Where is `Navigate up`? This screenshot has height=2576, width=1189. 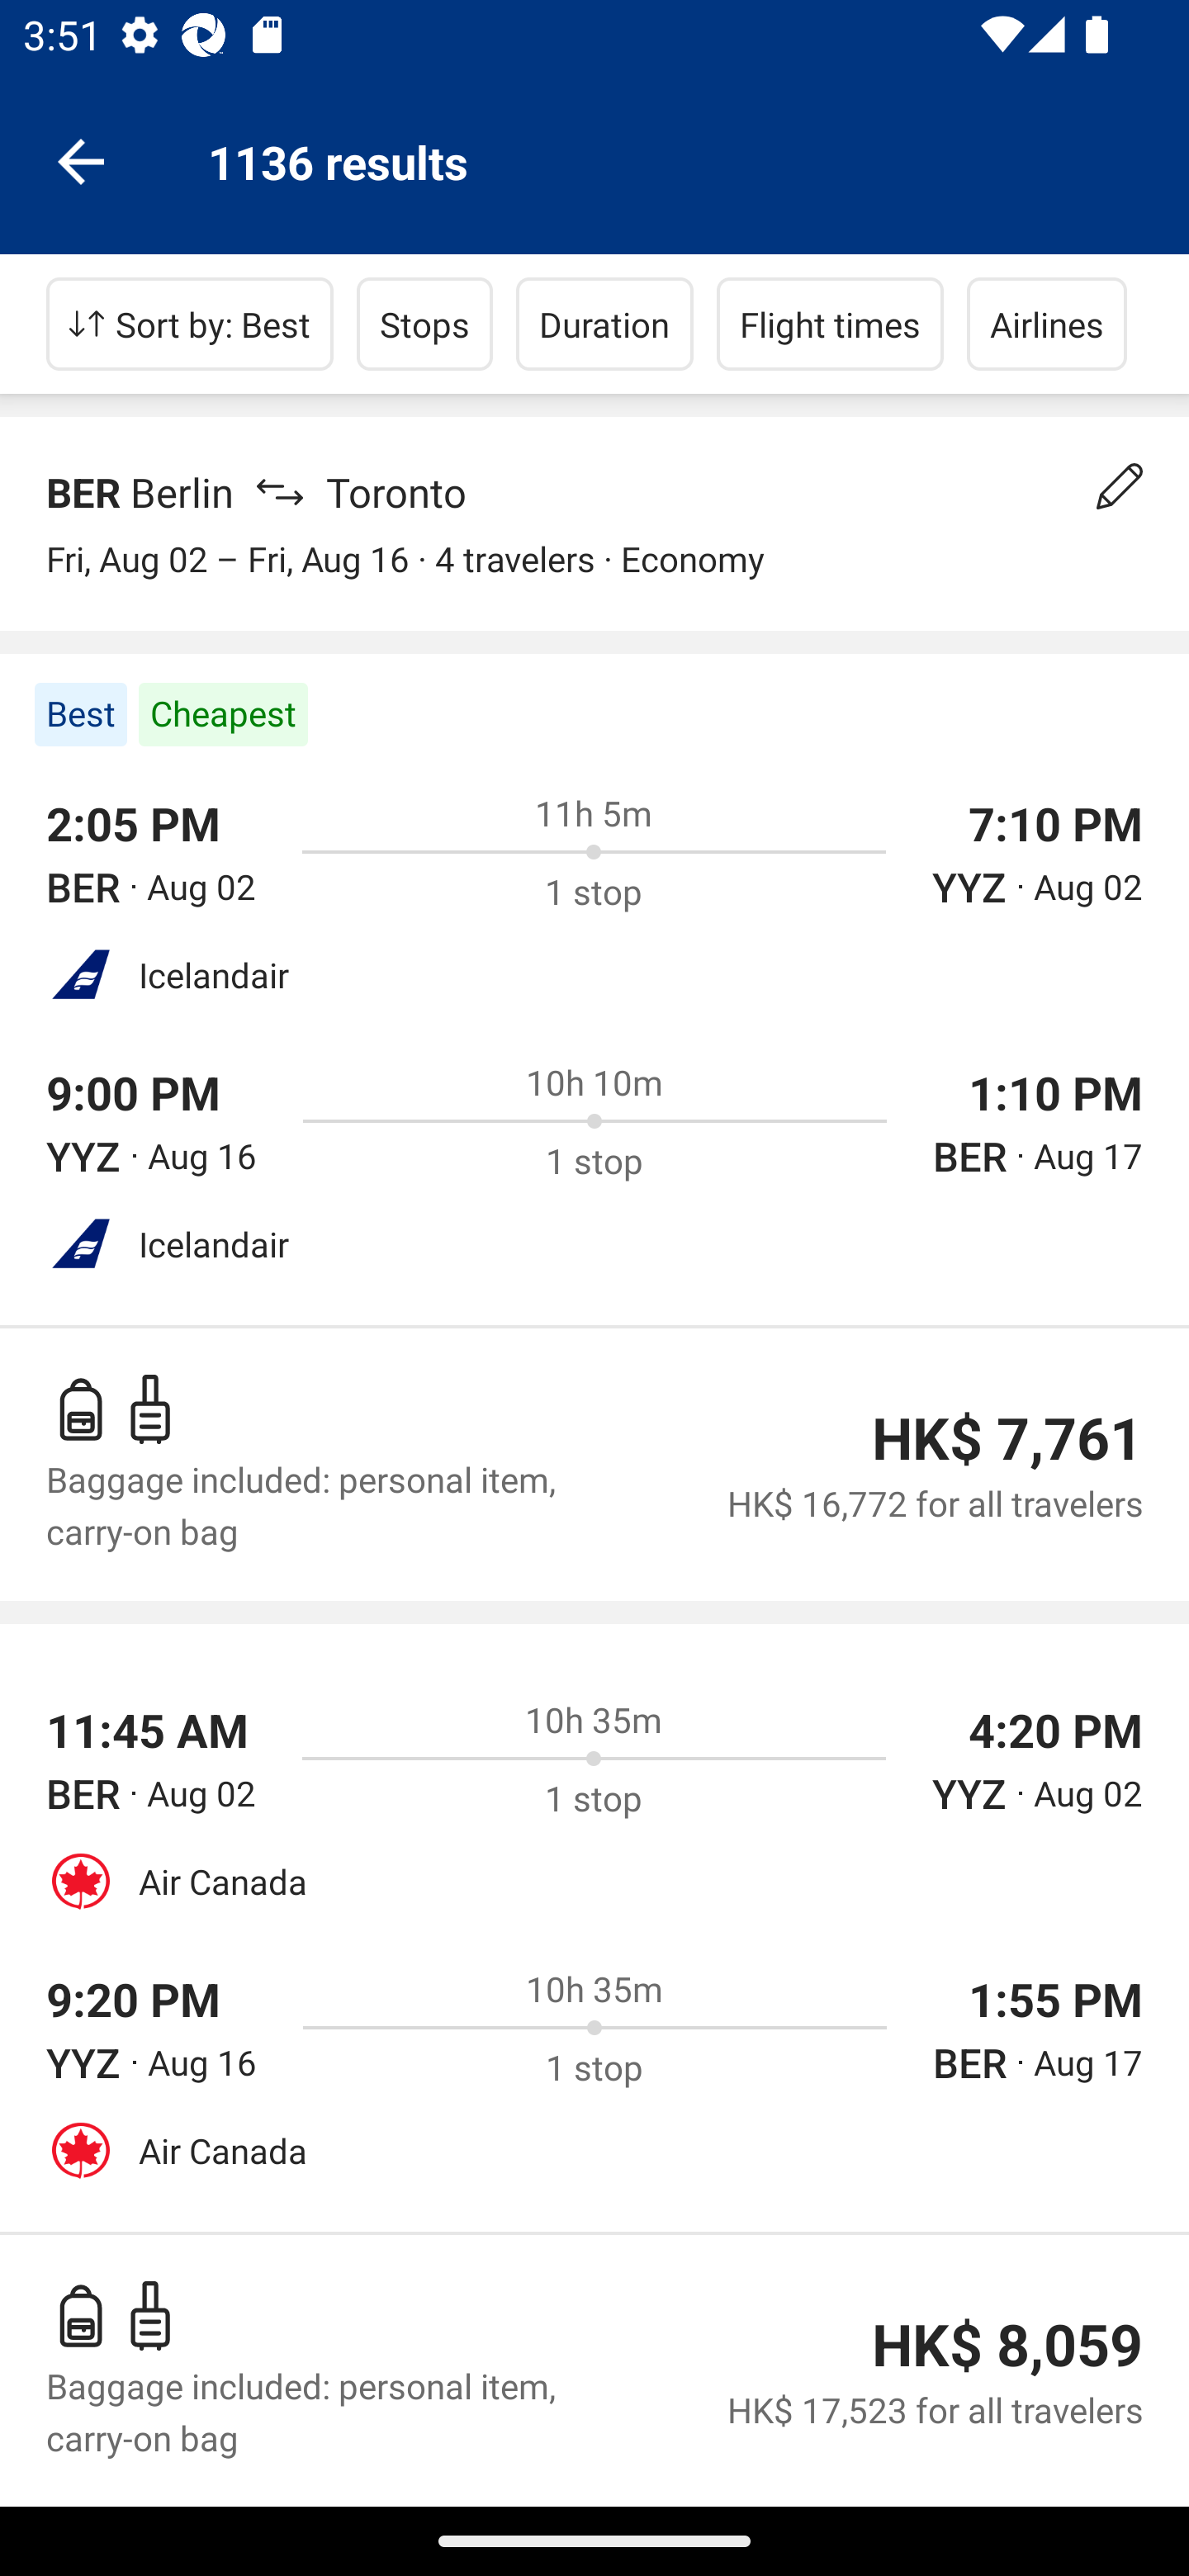
Navigate up is located at coordinates (81, 160).